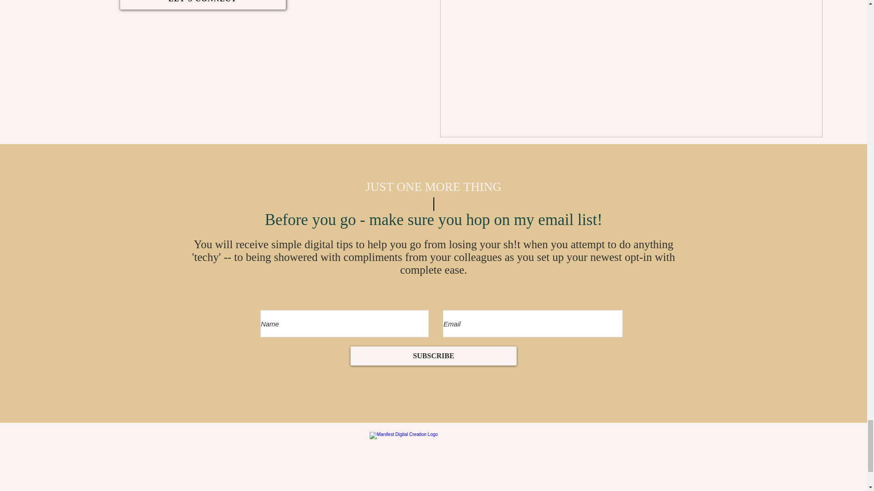 The height and width of the screenshot is (491, 874). I want to click on SUBSCRIBE, so click(433, 356).